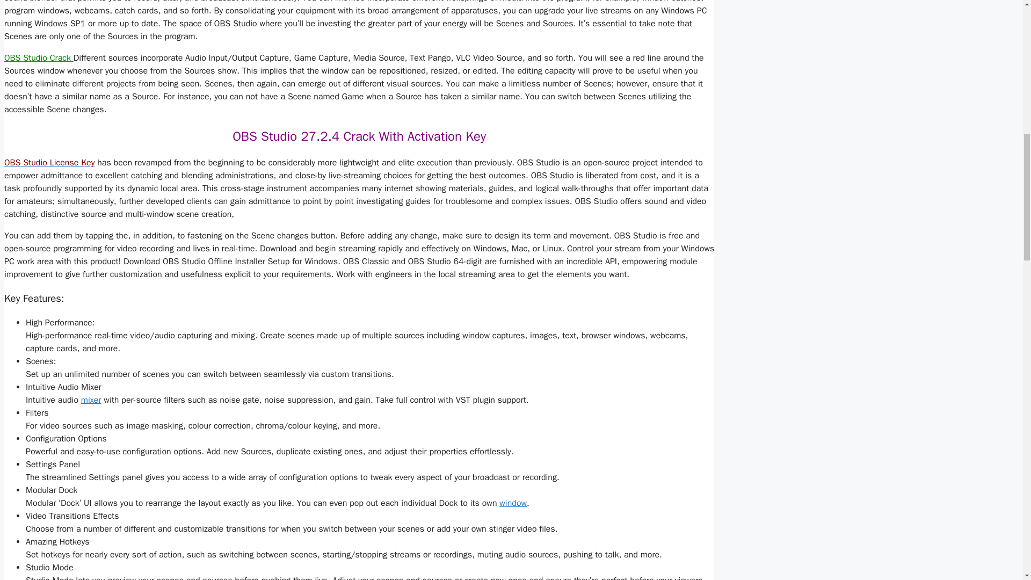 This screenshot has height=580, width=1031. I want to click on OBS Studio License Key, so click(49, 162).